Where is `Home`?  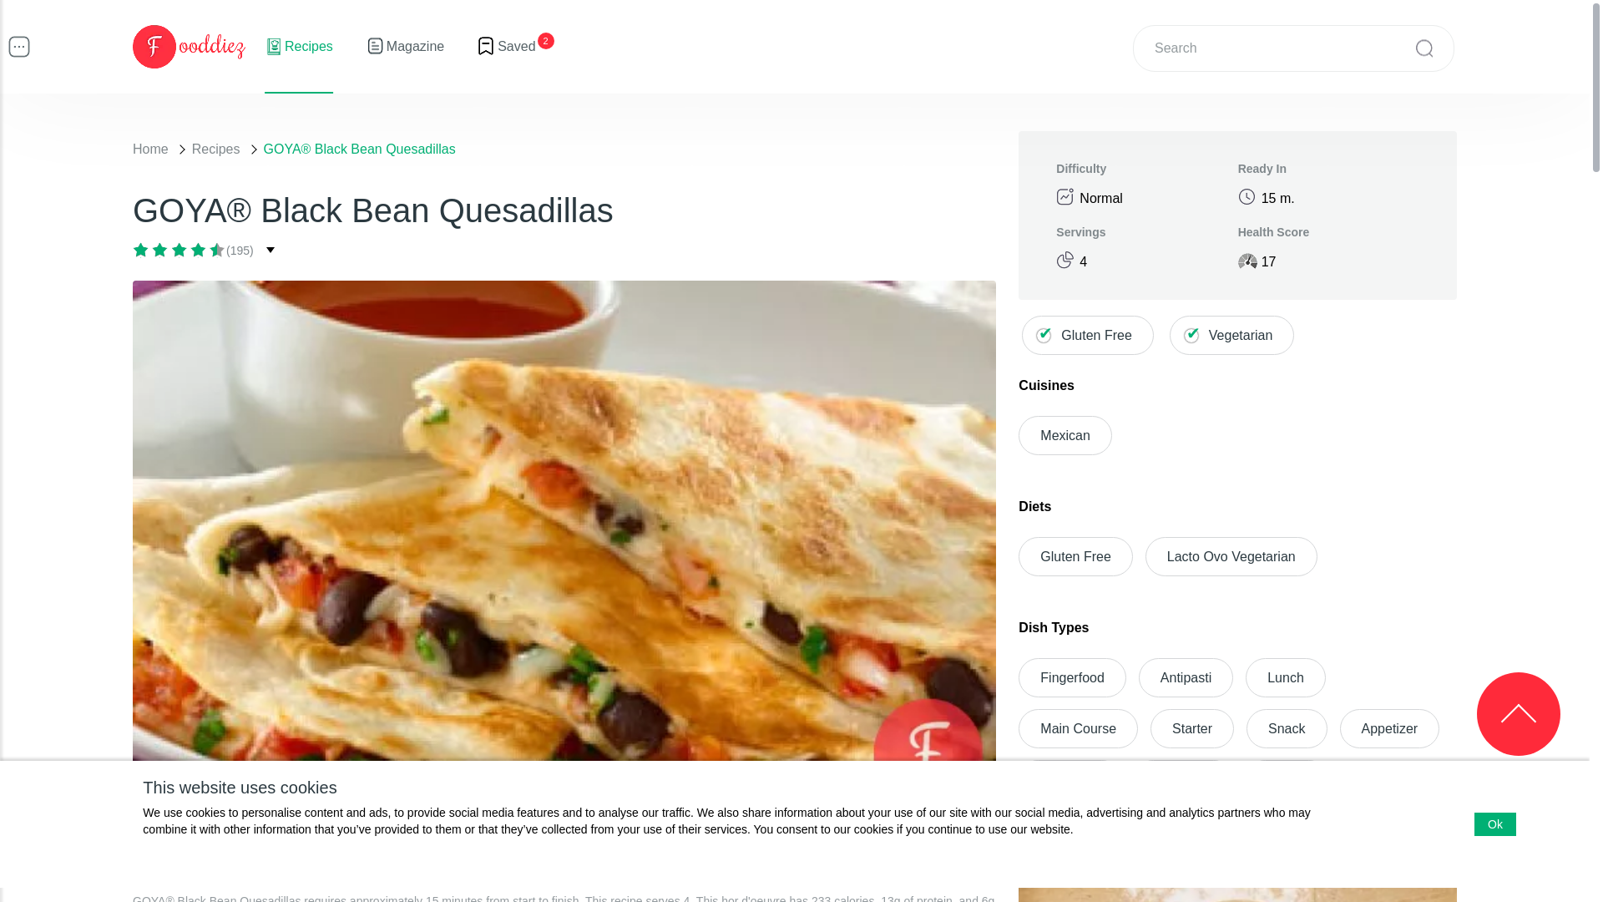 Home is located at coordinates (150, 149).